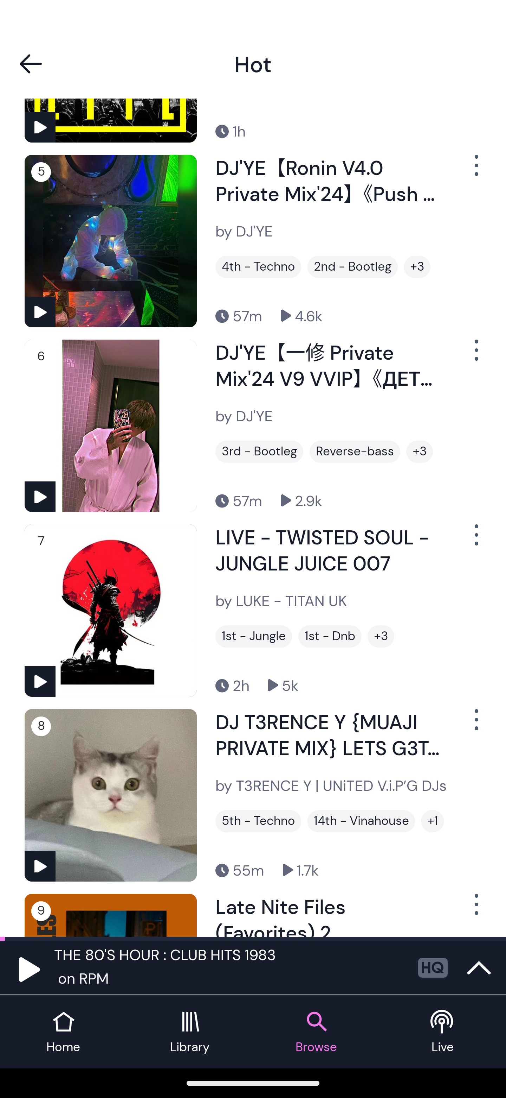 The width and height of the screenshot is (506, 1098). What do you see at coordinates (475, 355) in the screenshot?
I see `Show Options Menu Button` at bounding box center [475, 355].